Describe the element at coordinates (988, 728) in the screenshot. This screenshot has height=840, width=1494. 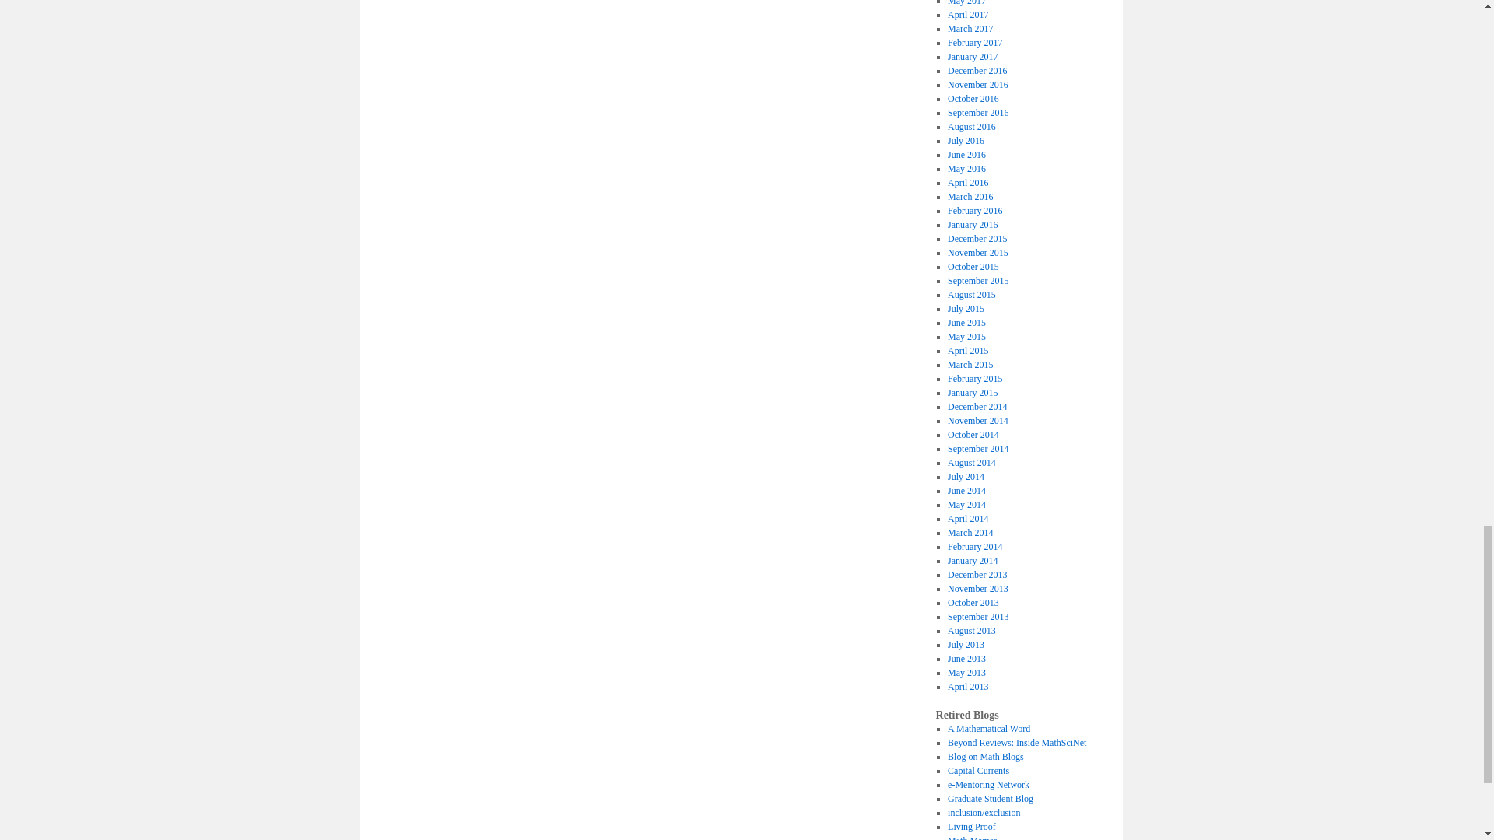
I see `A Mathematical Word` at that location.